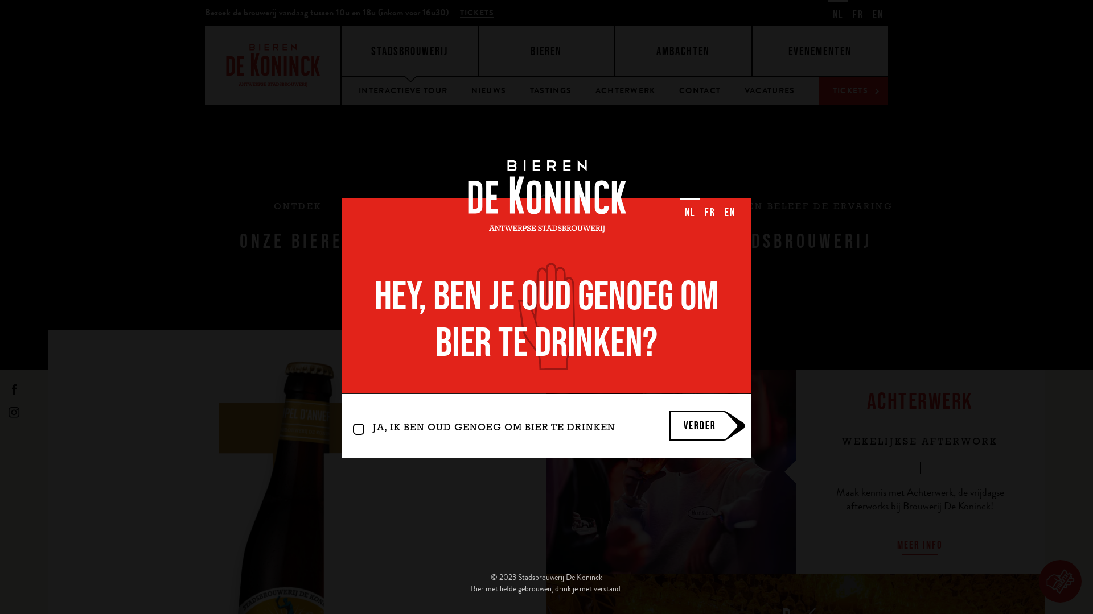 Image resolution: width=1093 pixels, height=614 pixels. Describe the element at coordinates (821, 51) in the screenshot. I see `EVENEMENTEN` at that location.